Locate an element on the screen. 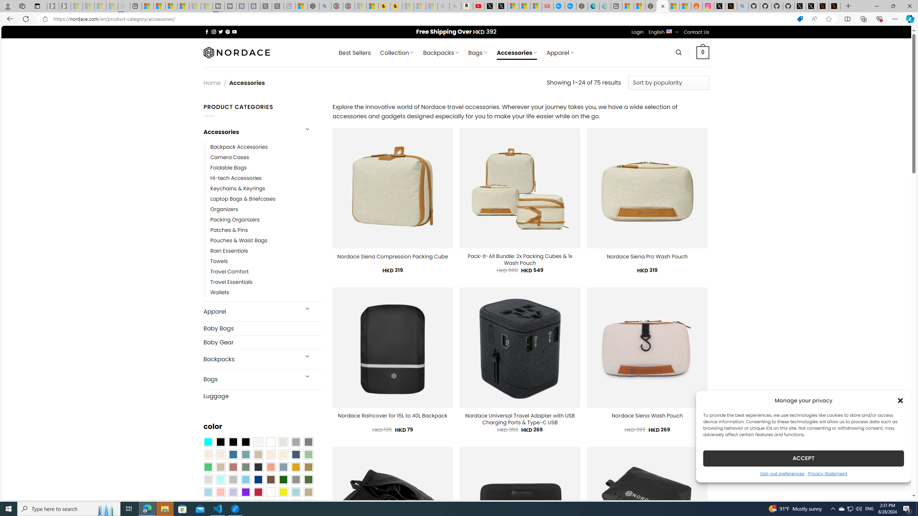  Opinion: Op-Ed and Commentary - USA TODAY is located at coordinates (559, 6).